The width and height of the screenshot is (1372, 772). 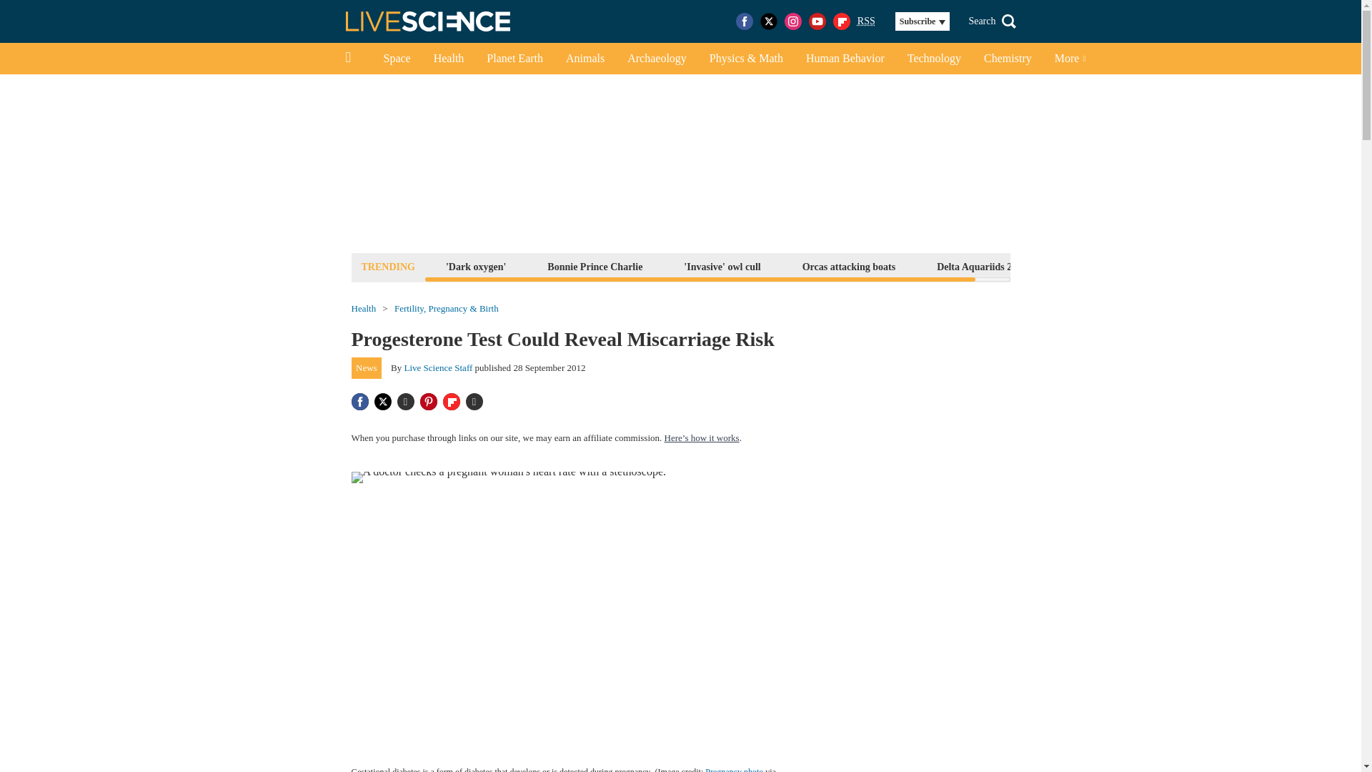 What do you see at coordinates (514, 59) in the screenshot?
I see `Planet Earth` at bounding box center [514, 59].